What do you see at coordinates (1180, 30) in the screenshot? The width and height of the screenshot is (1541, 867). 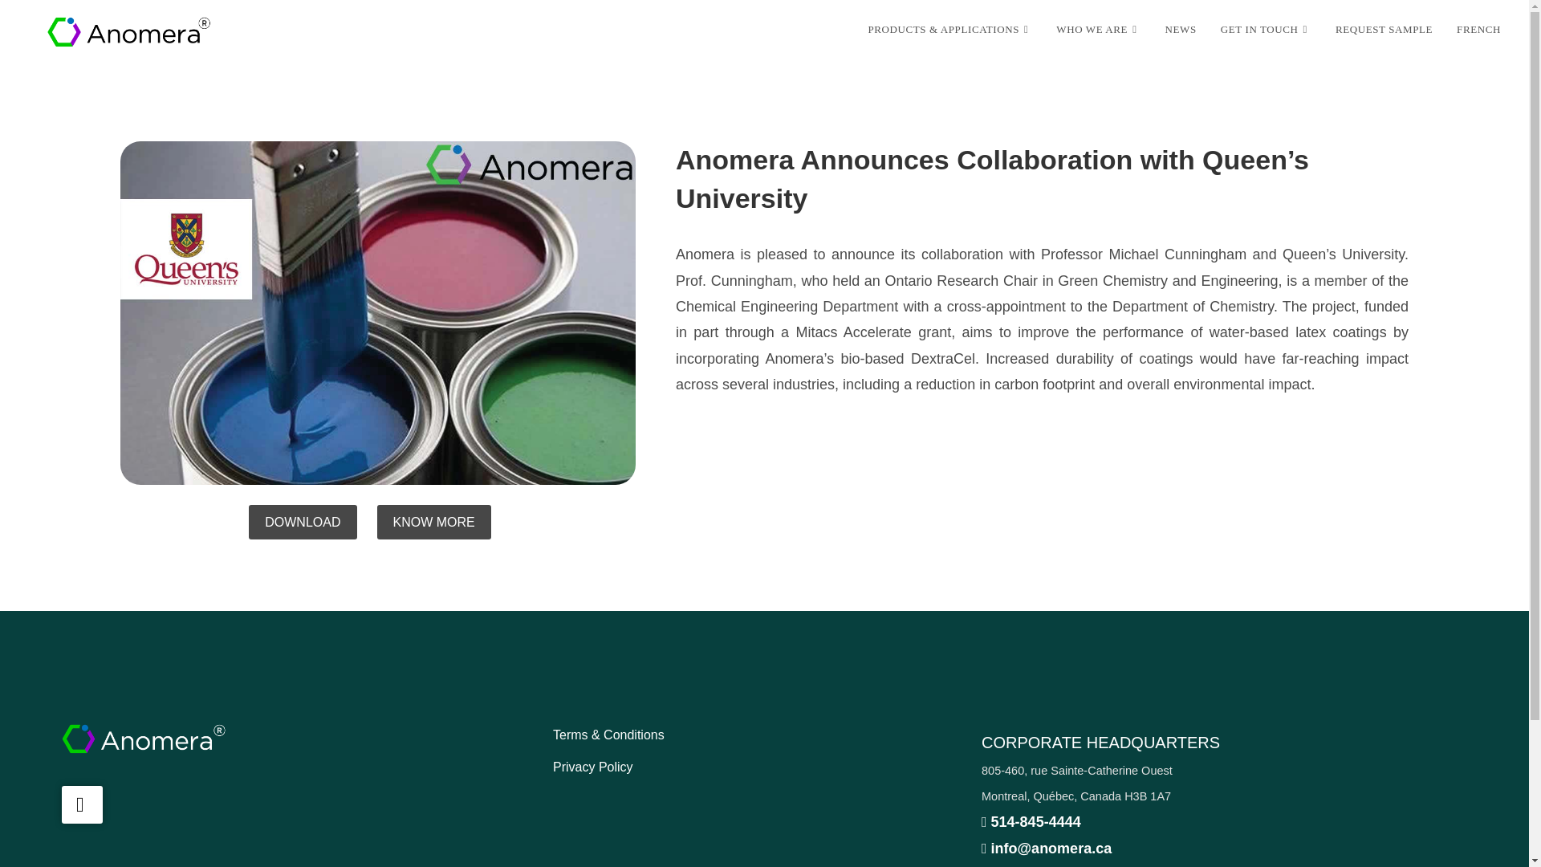 I see `NEWS` at bounding box center [1180, 30].